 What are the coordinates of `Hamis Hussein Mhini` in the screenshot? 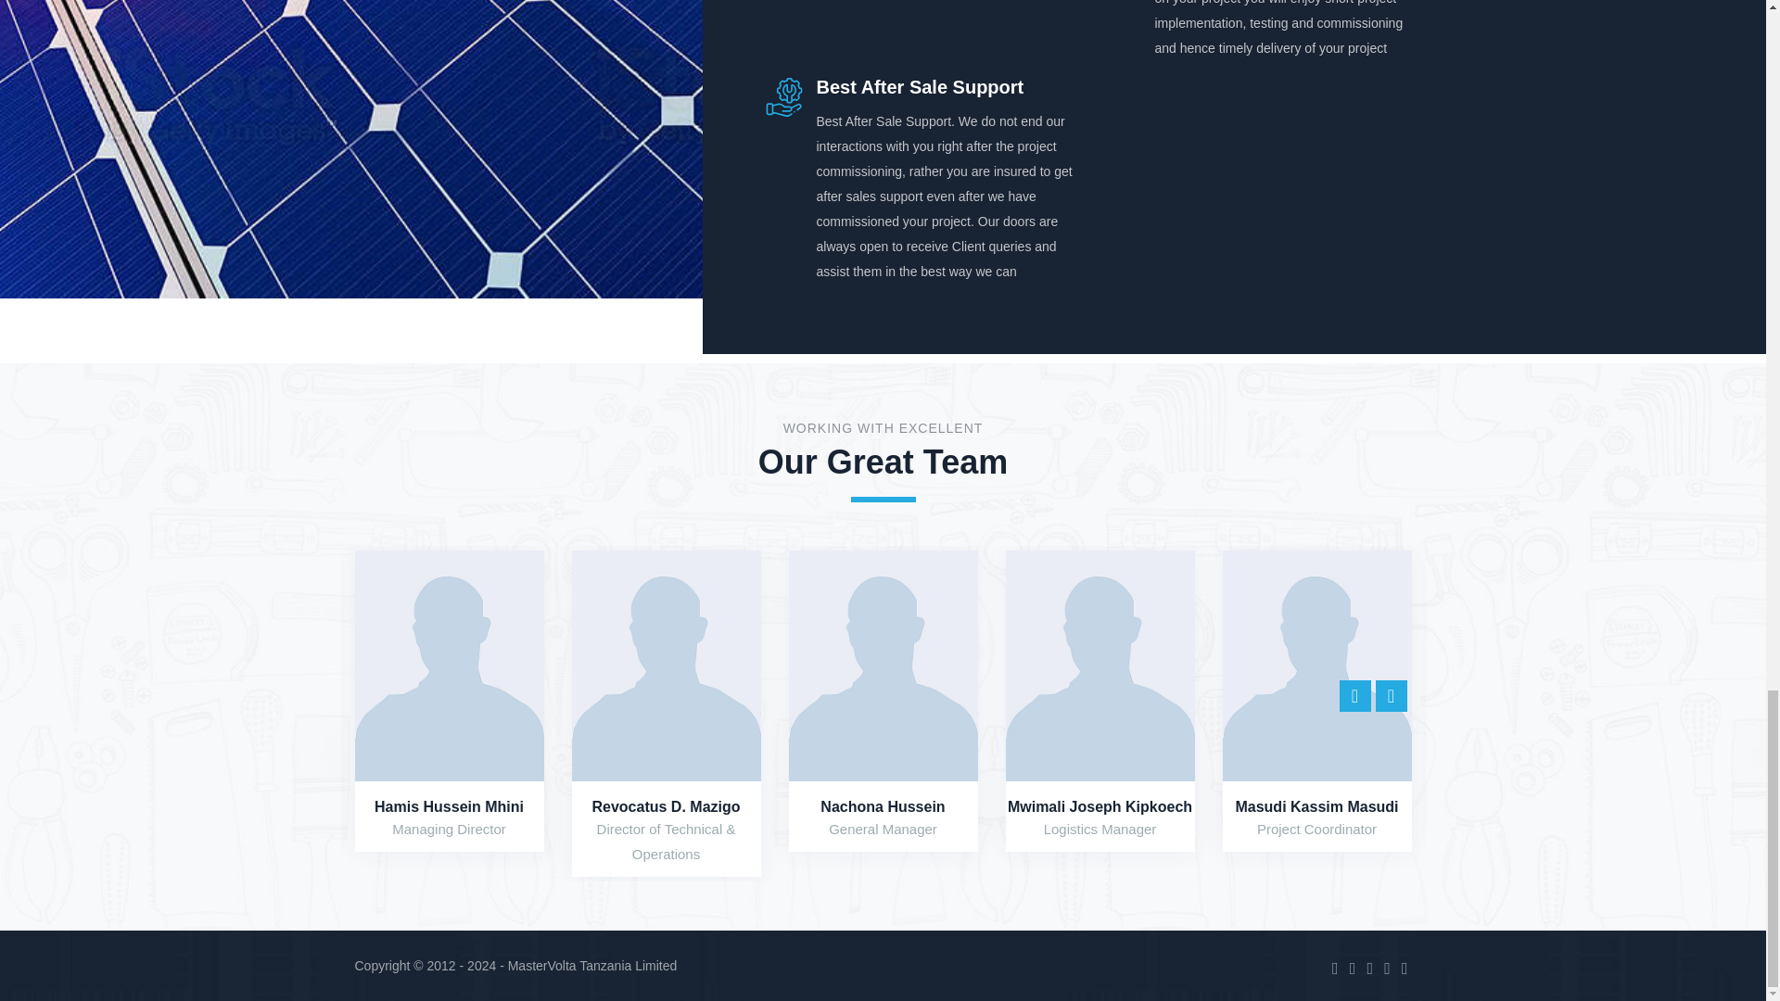 It's located at (449, 806).